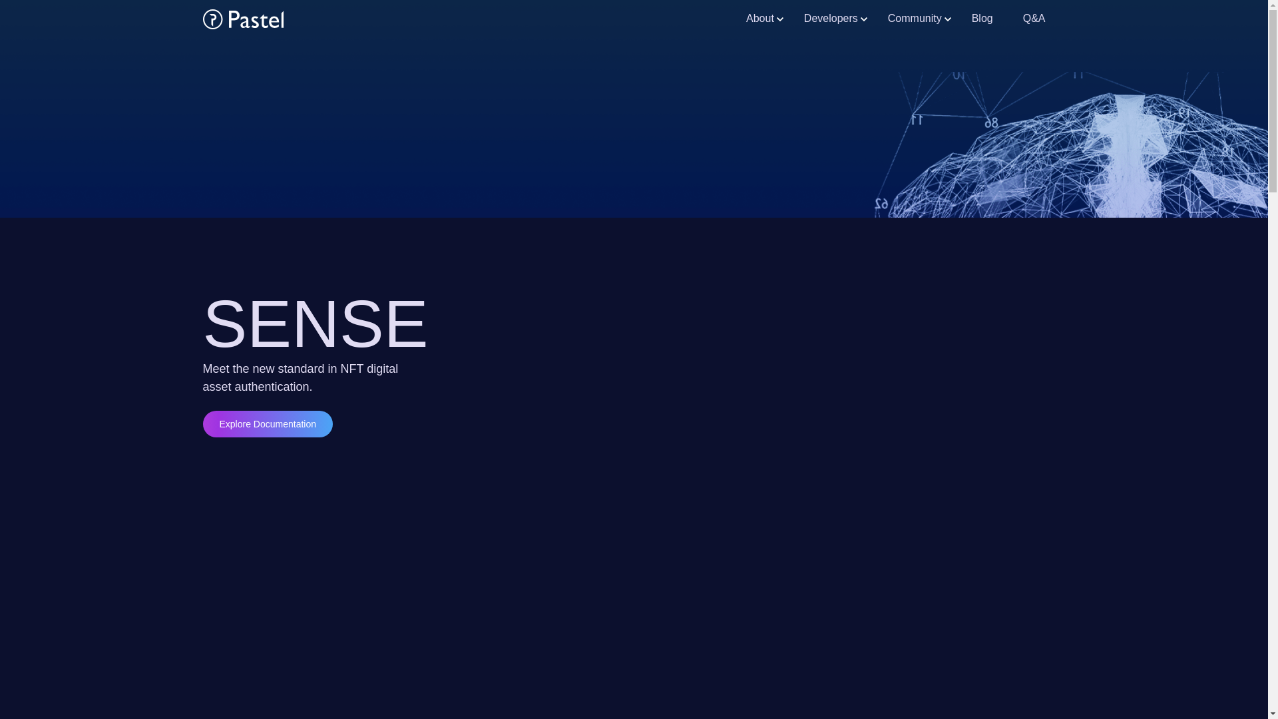 The height and width of the screenshot is (719, 1278). I want to click on Developers, so click(835, 18).